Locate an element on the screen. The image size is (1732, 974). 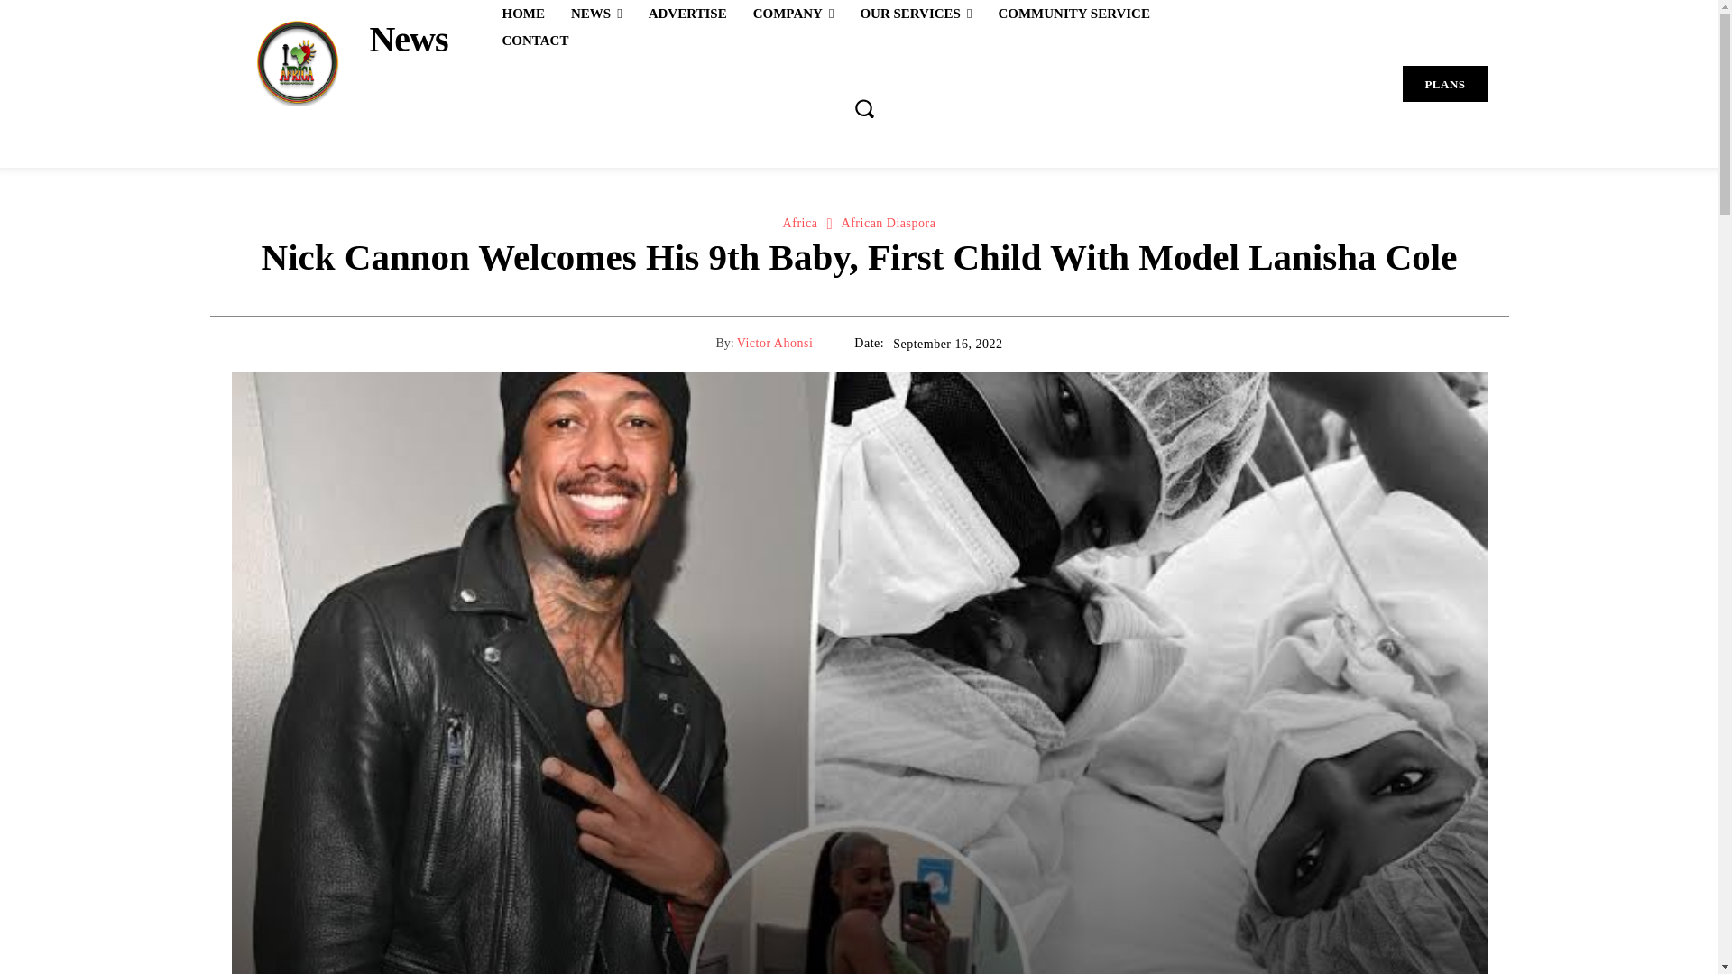
Plans is located at coordinates (1444, 85).